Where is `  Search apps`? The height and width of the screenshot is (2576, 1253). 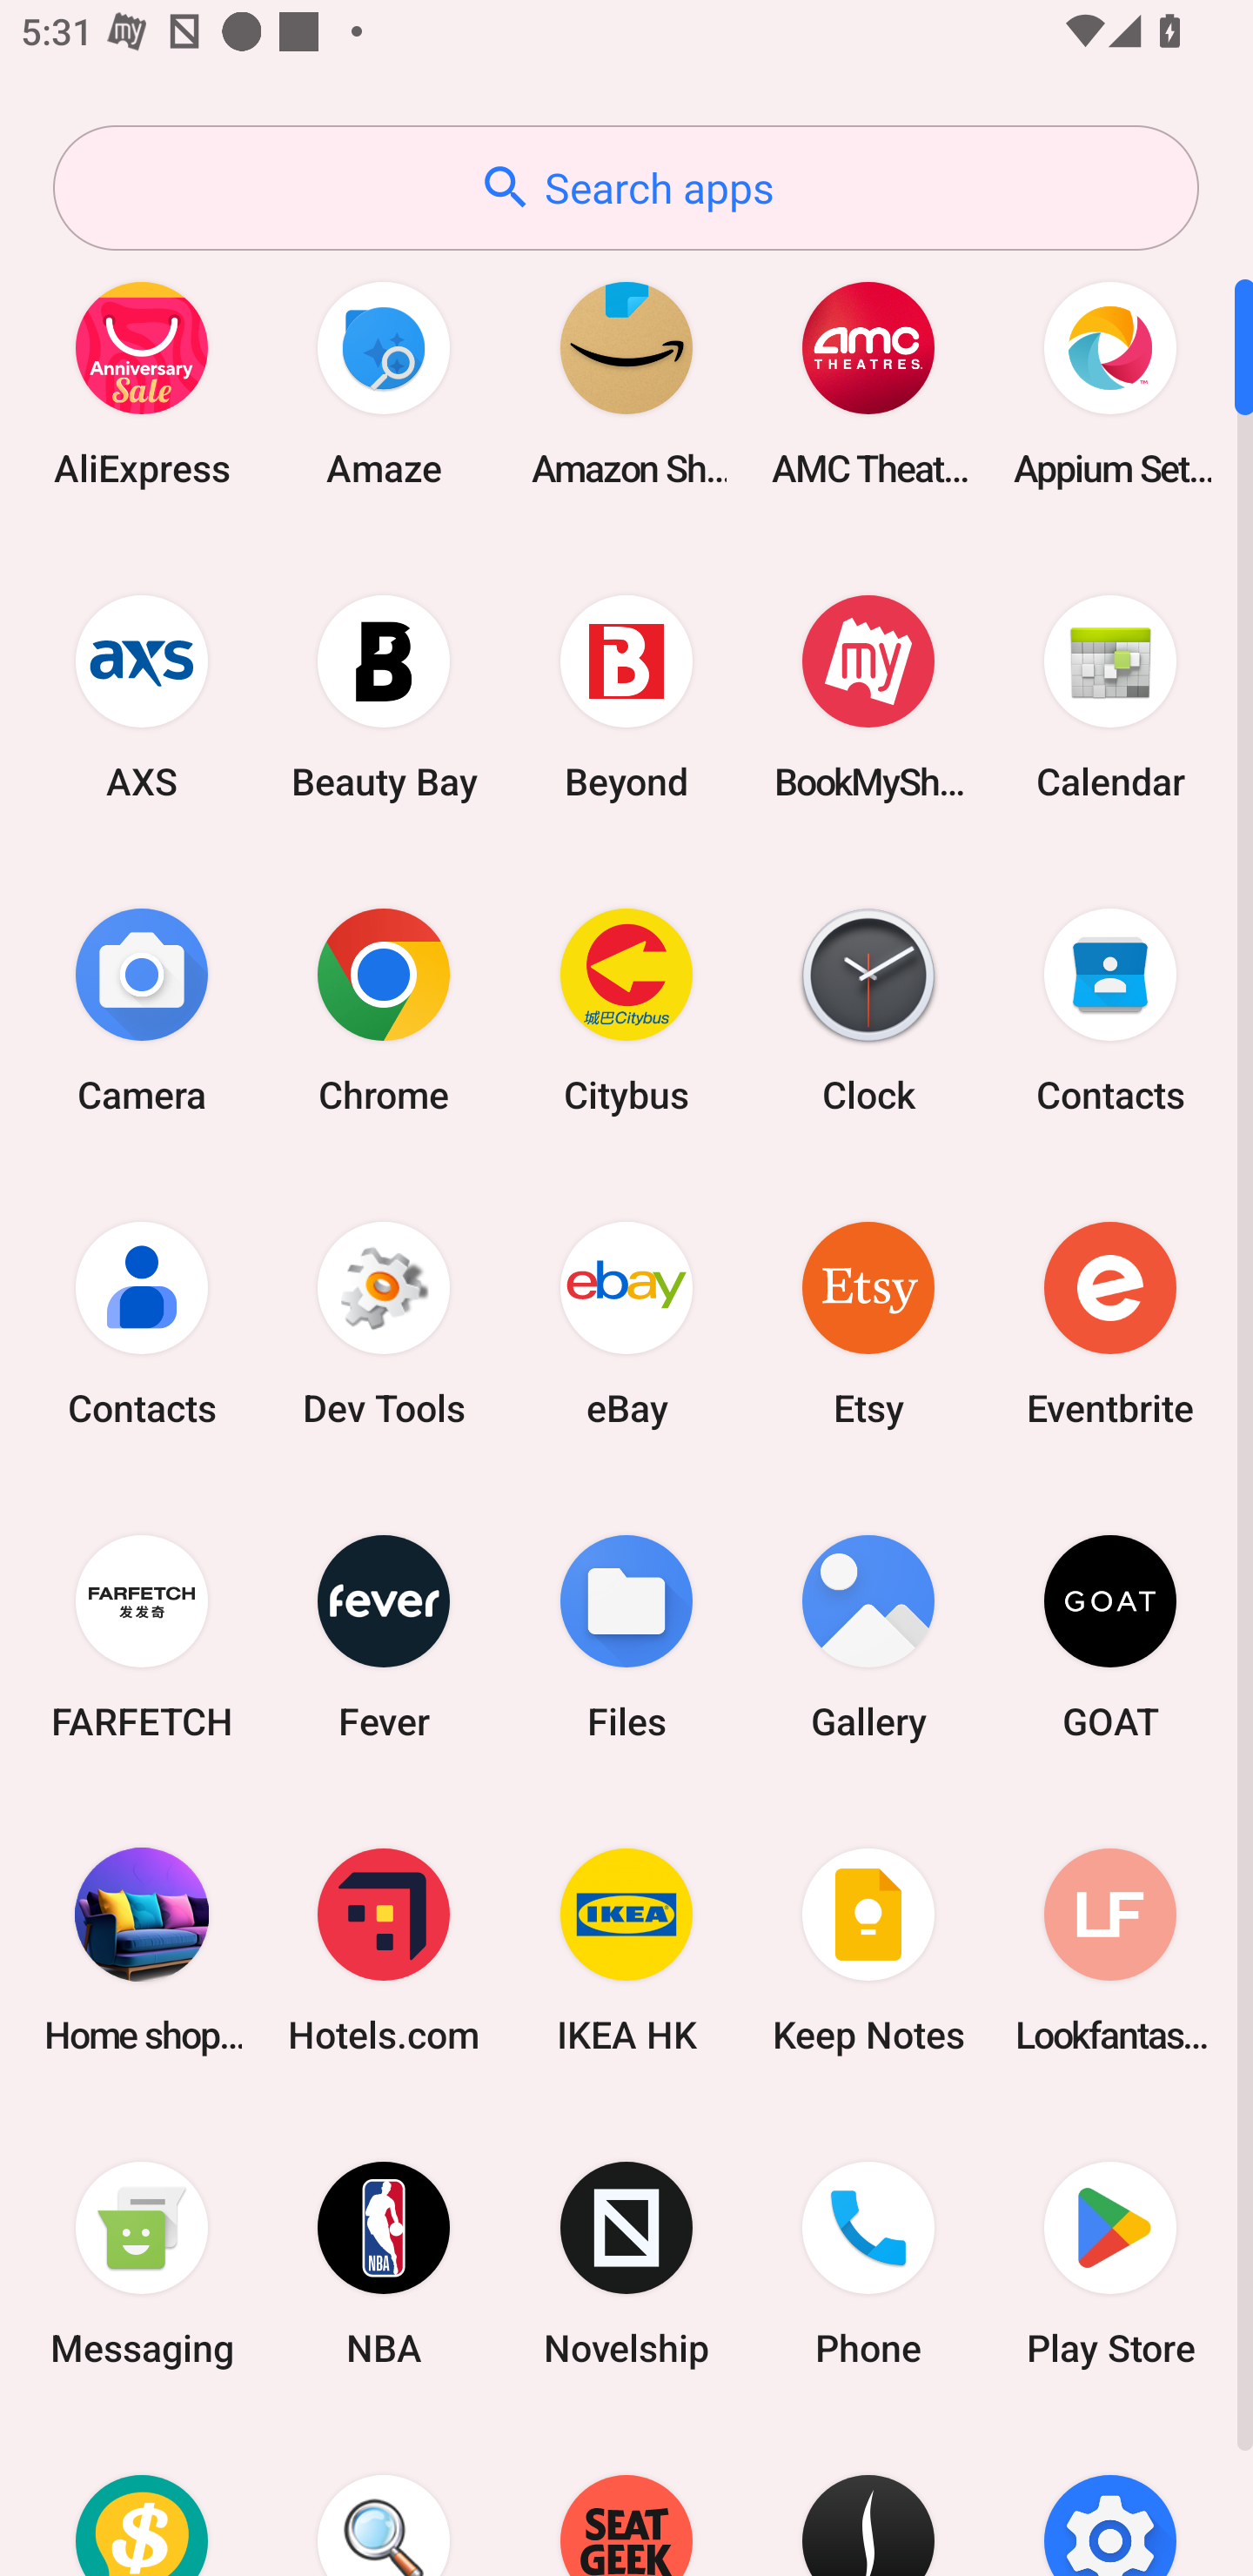   Search apps is located at coordinates (626, 188).